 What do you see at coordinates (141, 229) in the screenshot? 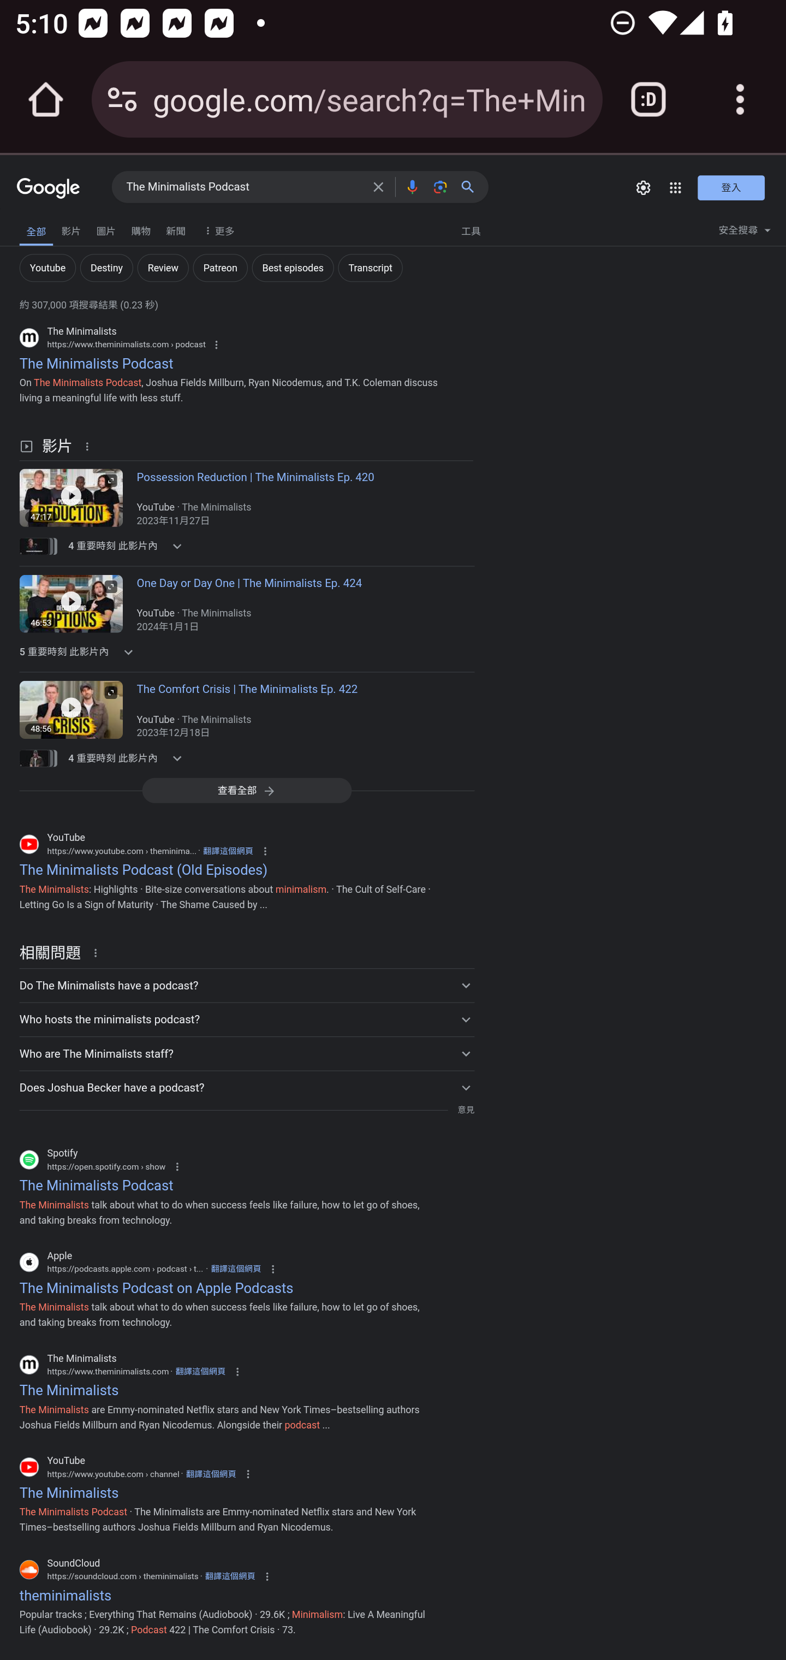
I see `購物` at bounding box center [141, 229].